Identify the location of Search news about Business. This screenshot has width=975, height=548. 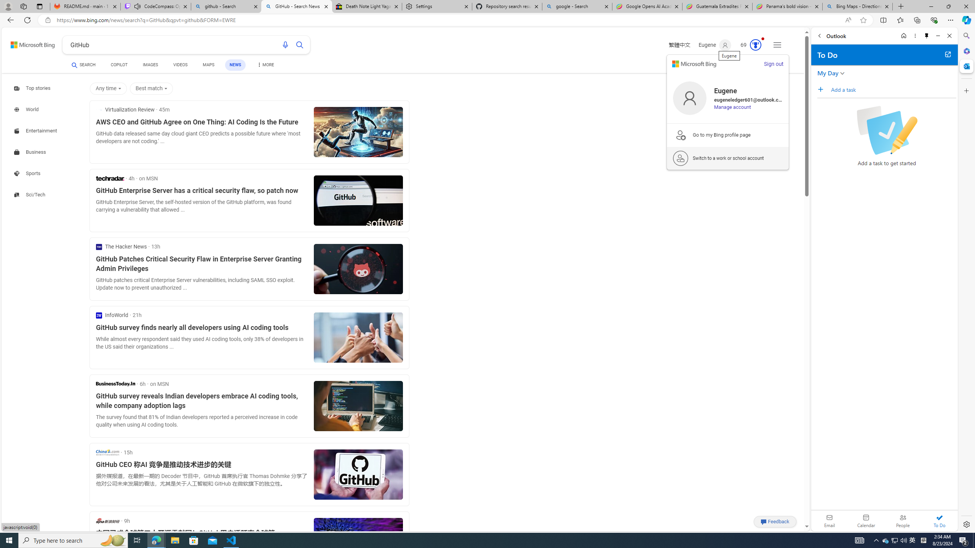
(31, 152).